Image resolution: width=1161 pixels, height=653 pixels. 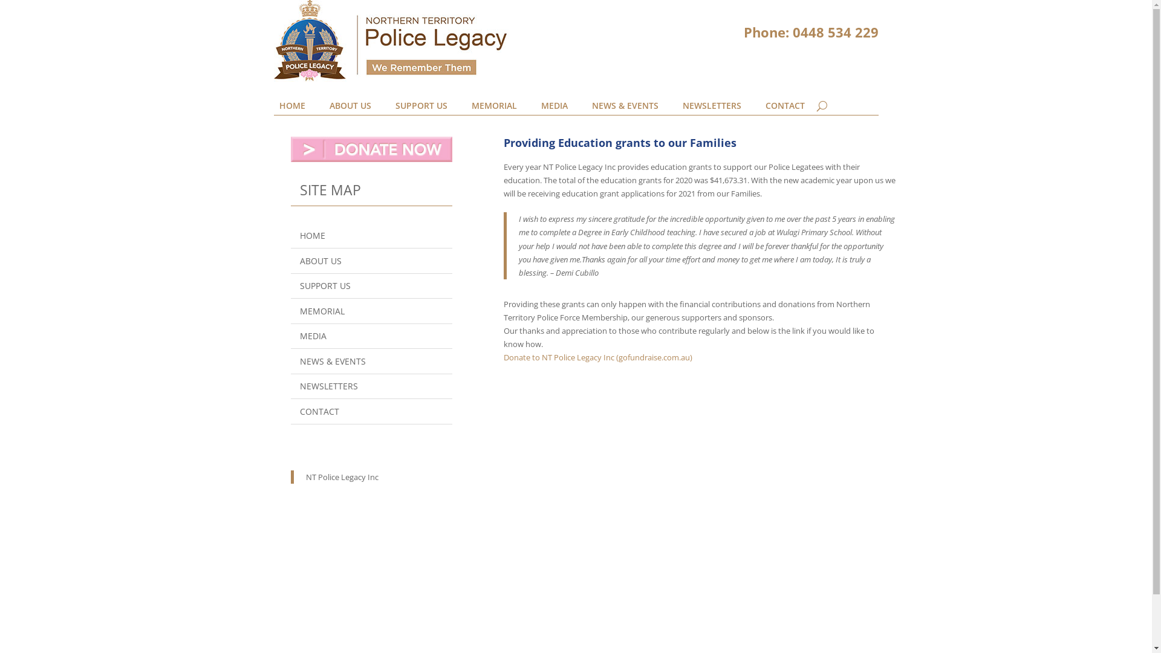 What do you see at coordinates (371, 236) in the screenshot?
I see `HOME` at bounding box center [371, 236].